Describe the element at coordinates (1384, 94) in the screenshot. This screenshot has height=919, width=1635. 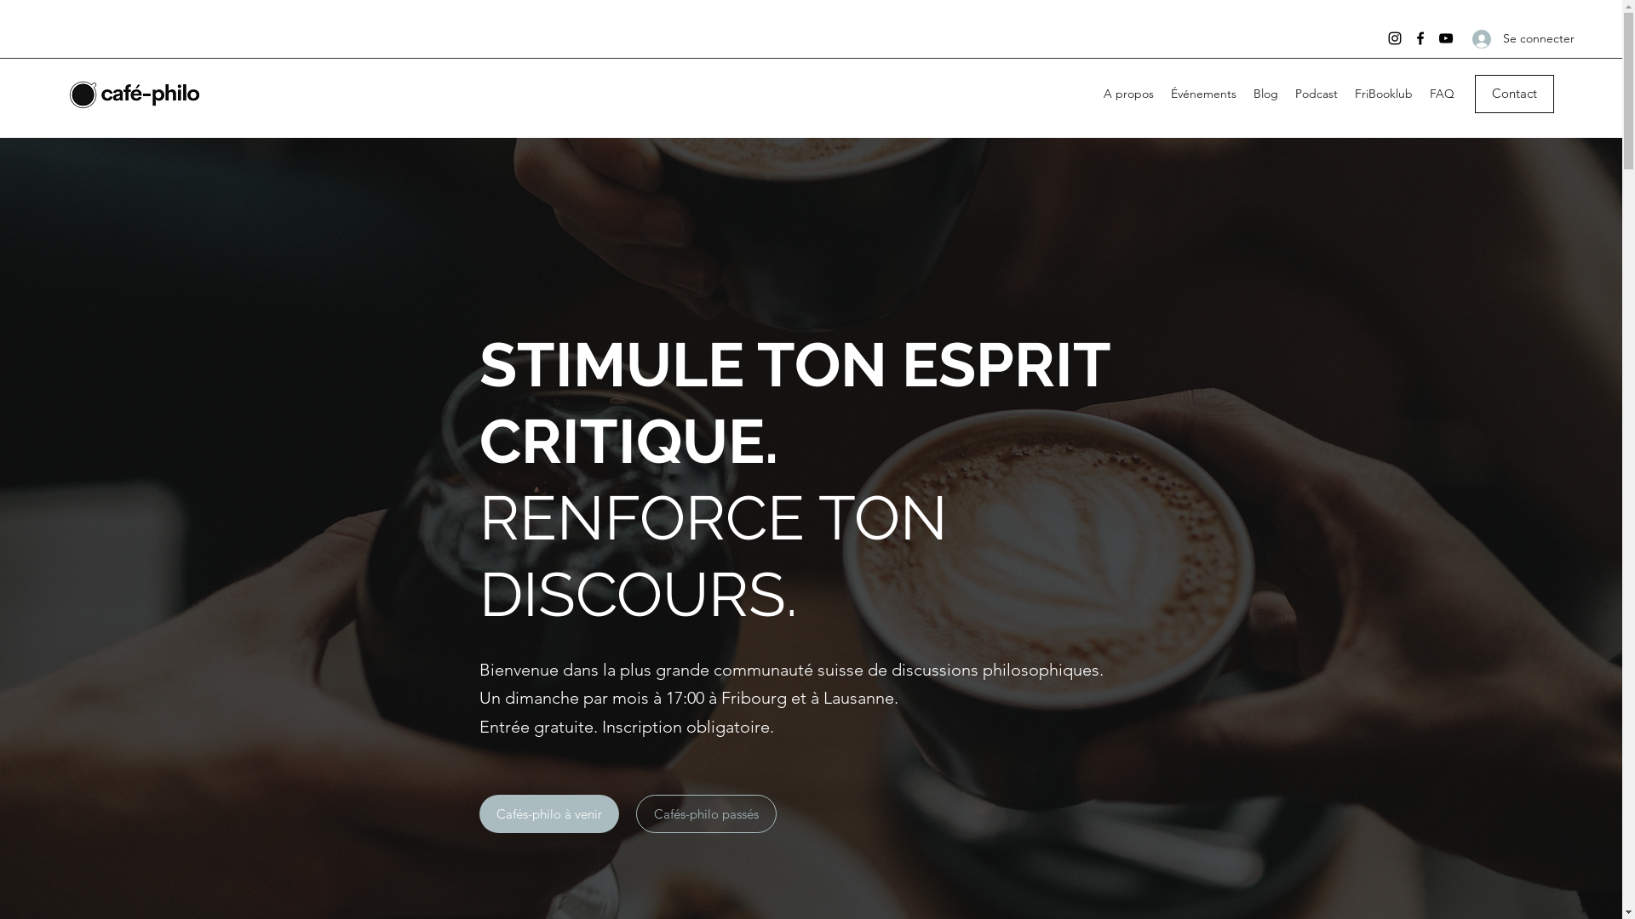
I see `FriBooklub` at that location.